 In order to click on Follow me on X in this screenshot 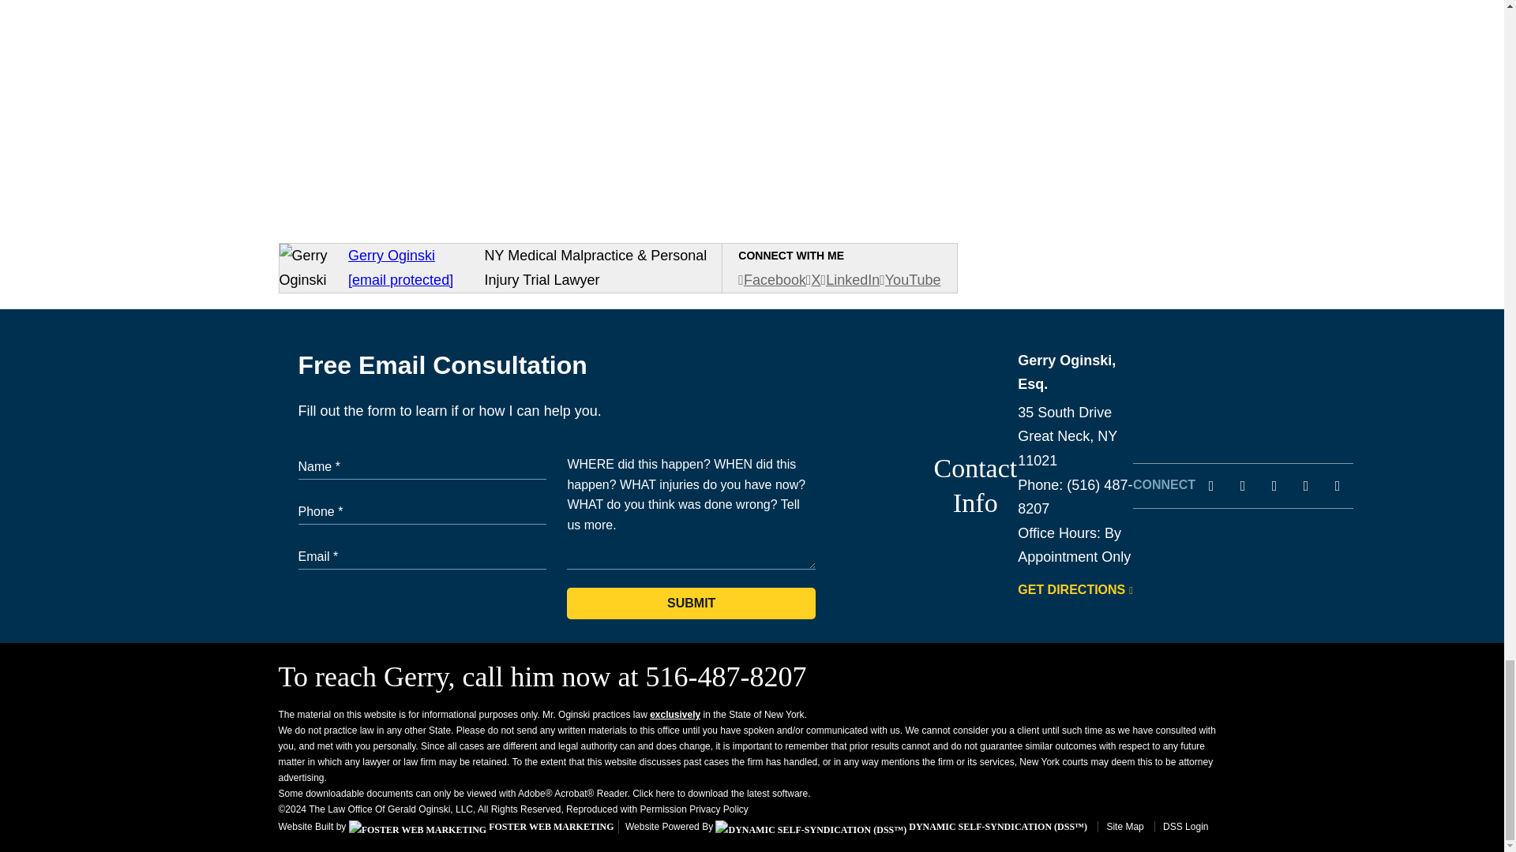, I will do `click(813, 279)`.